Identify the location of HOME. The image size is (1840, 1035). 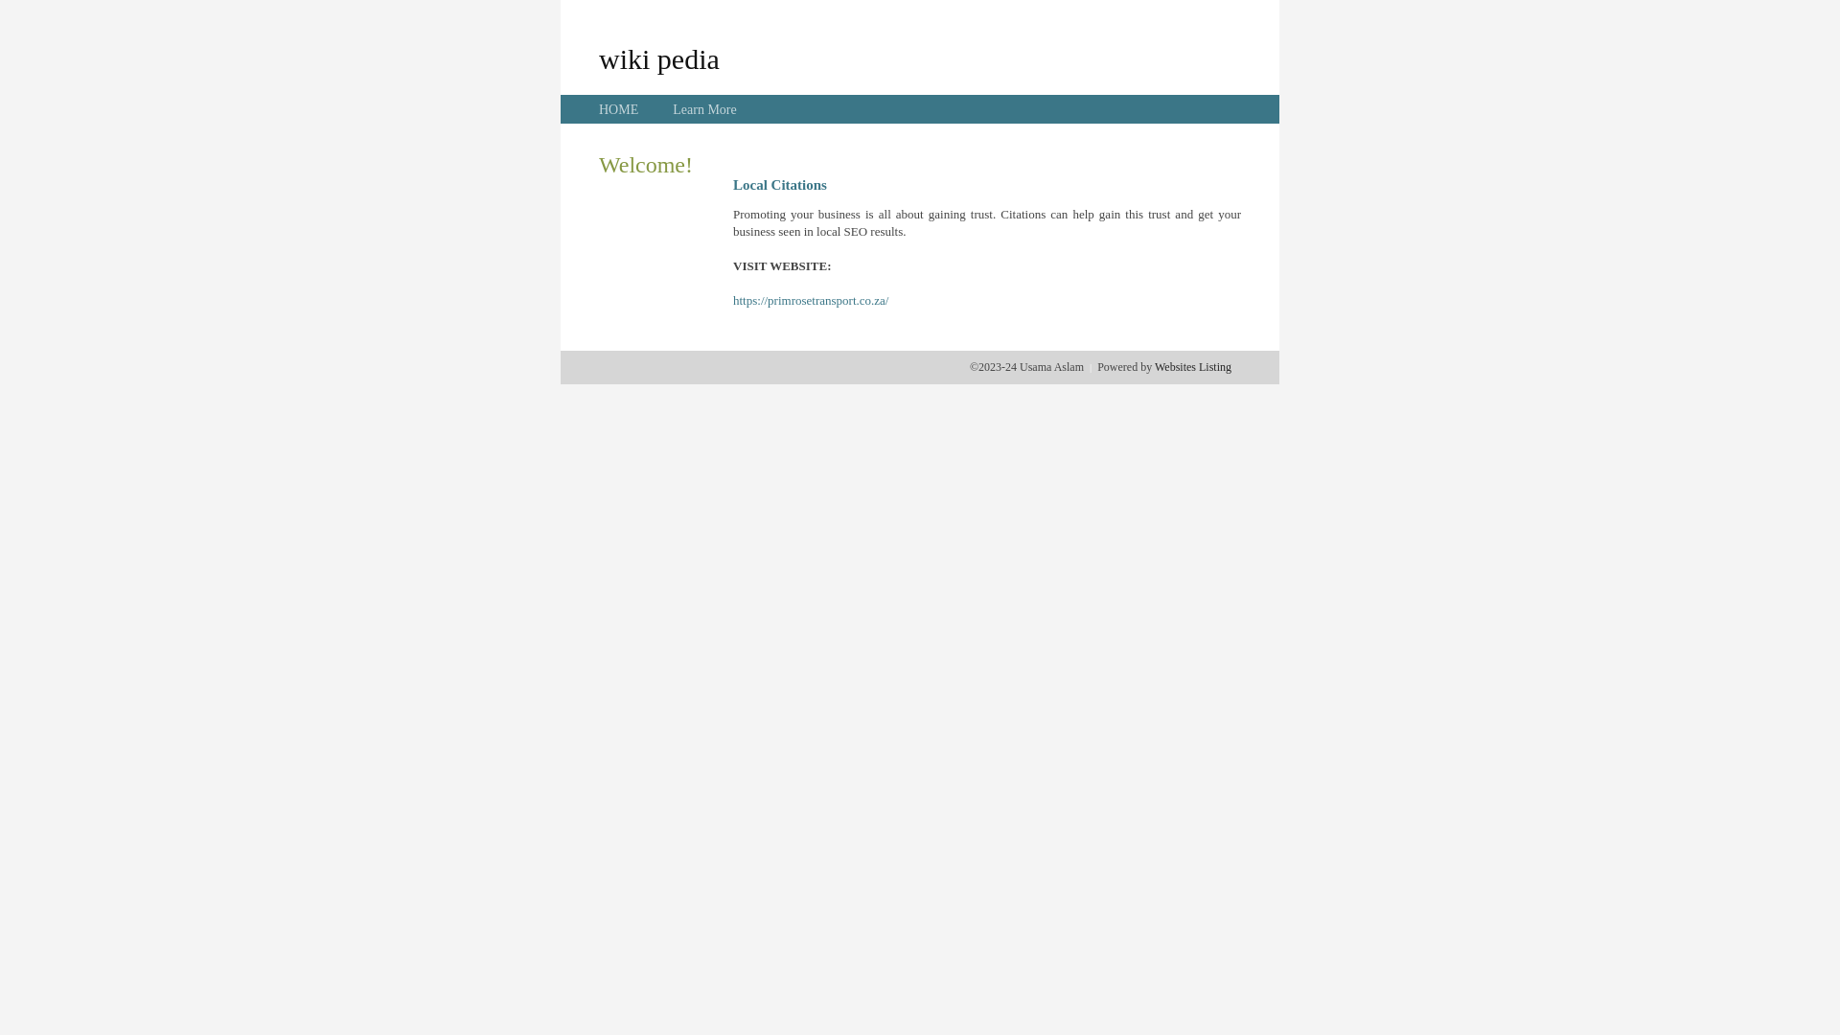
(619, 109).